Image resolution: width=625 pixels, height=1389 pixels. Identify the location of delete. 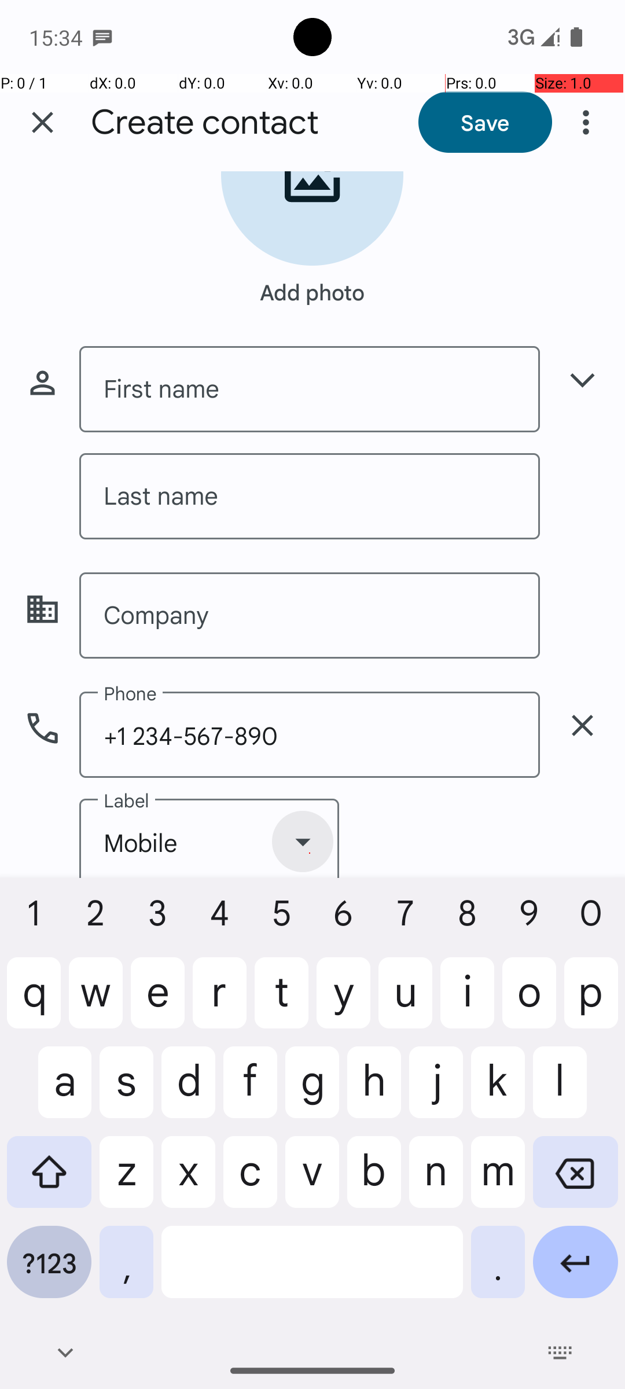
(582, 725).